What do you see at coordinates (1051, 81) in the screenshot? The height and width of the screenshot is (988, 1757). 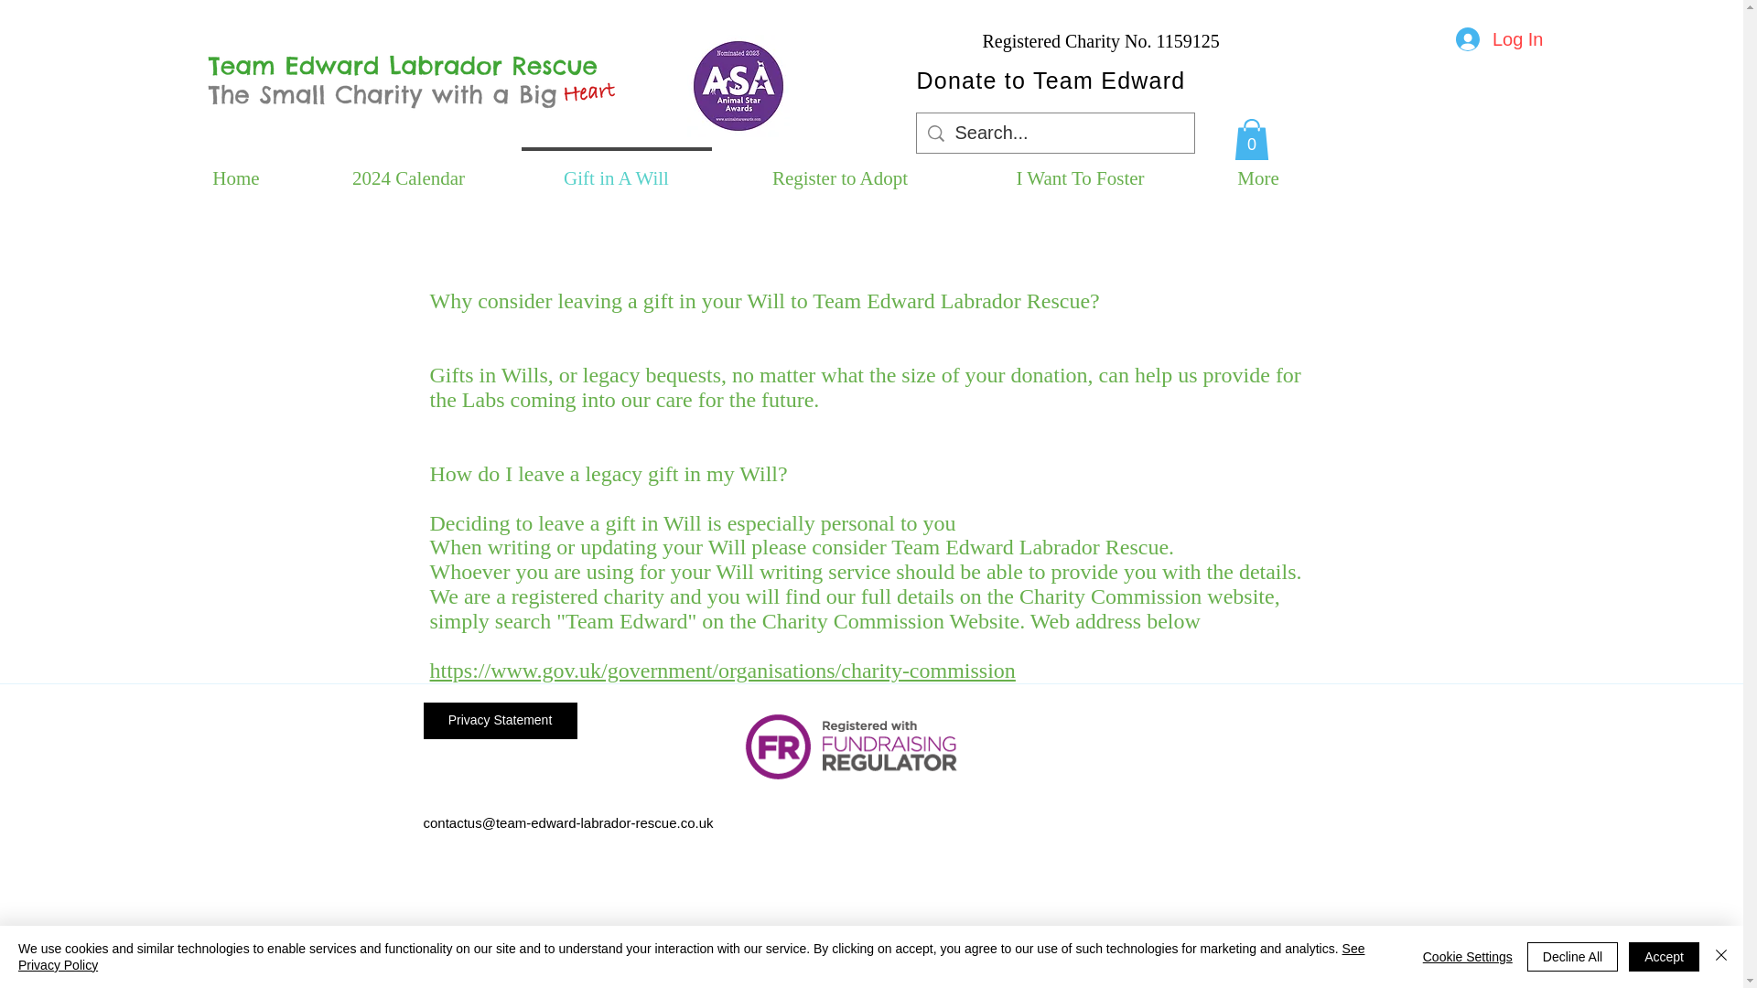 I see `Donate to Team Edward` at bounding box center [1051, 81].